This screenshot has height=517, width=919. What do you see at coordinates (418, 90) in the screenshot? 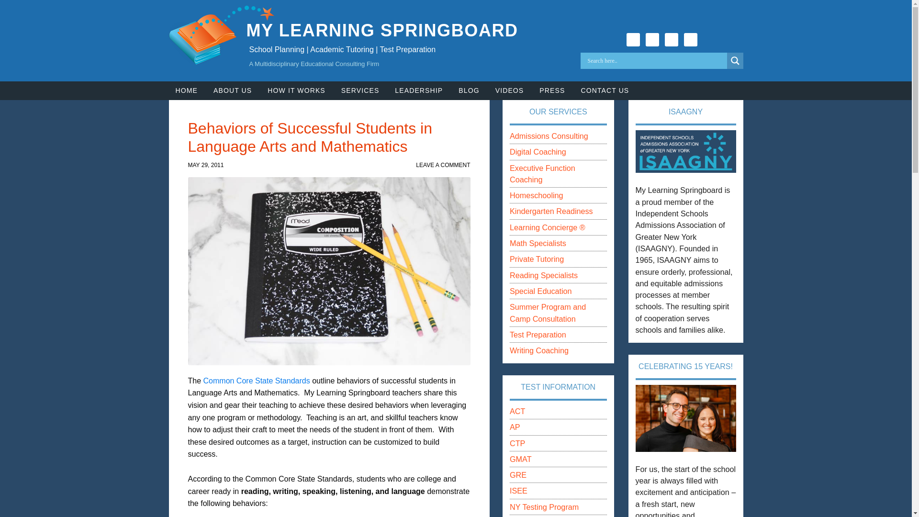
I see `LEADERSHIP` at bounding box center [418, 90].